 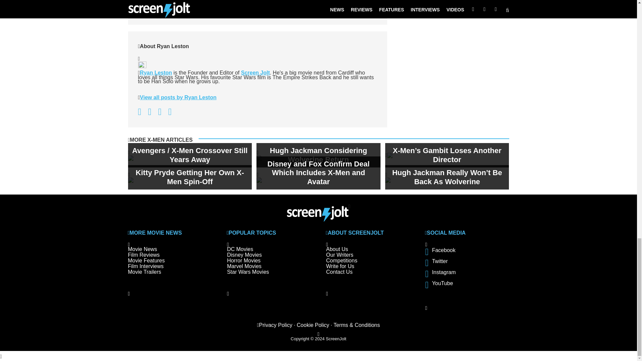 I want to click on Marvel, so click(x=172, y=9).